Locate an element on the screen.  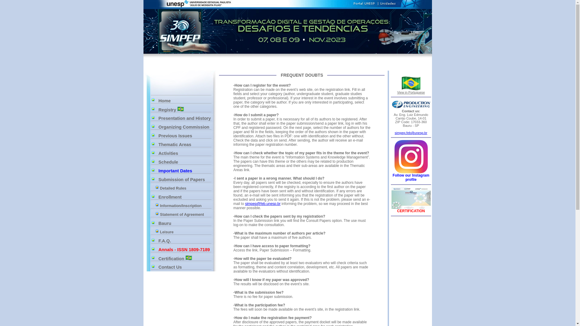
Statement of Agreement is located at coordinates (185, 215).